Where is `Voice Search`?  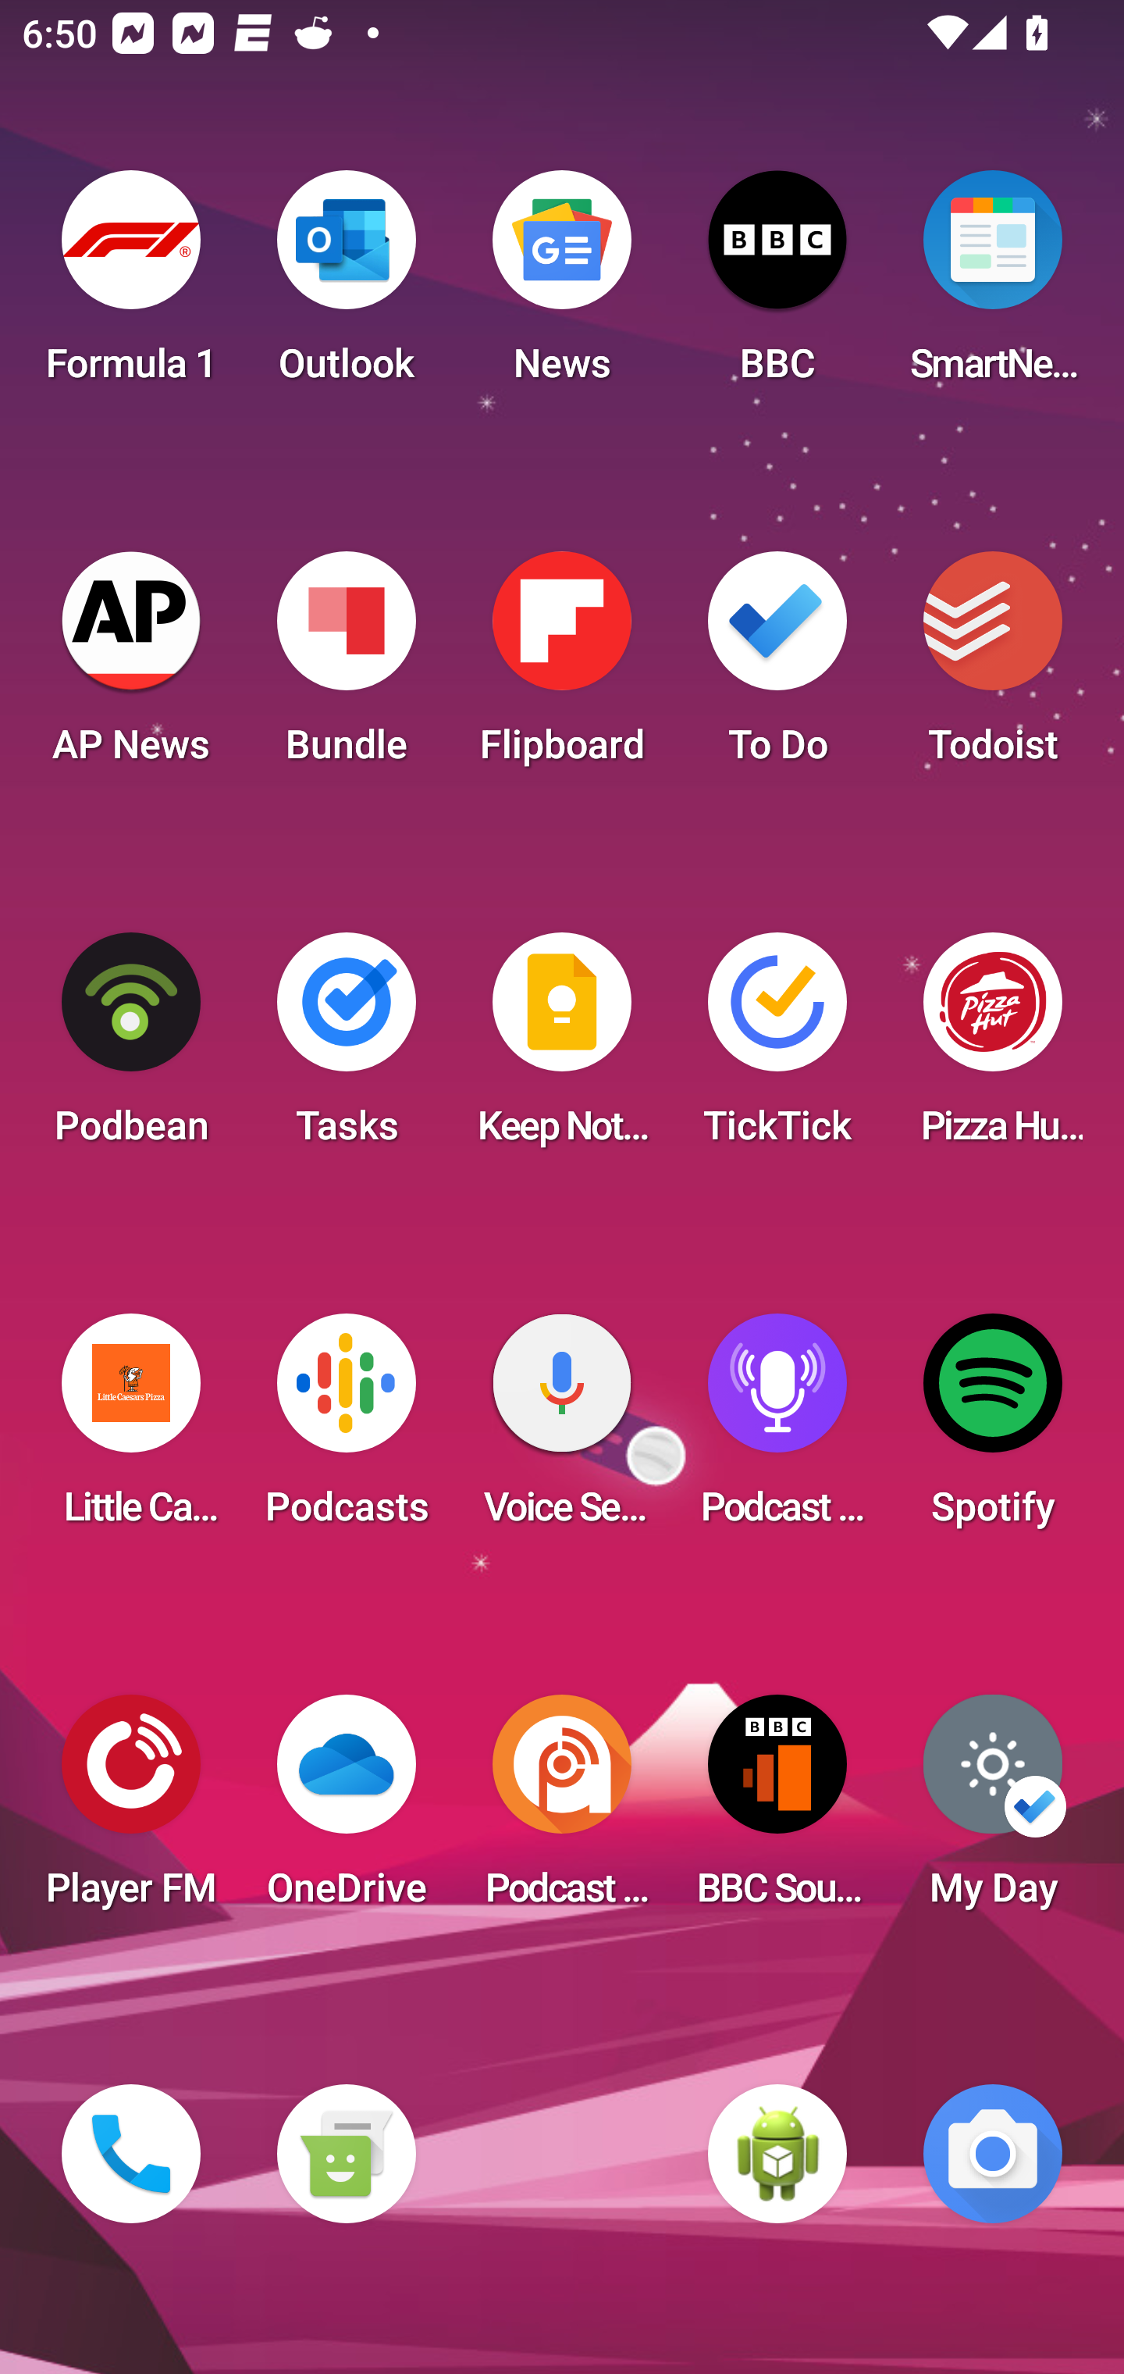 Voice Search is located at coordinates (562, 1429).